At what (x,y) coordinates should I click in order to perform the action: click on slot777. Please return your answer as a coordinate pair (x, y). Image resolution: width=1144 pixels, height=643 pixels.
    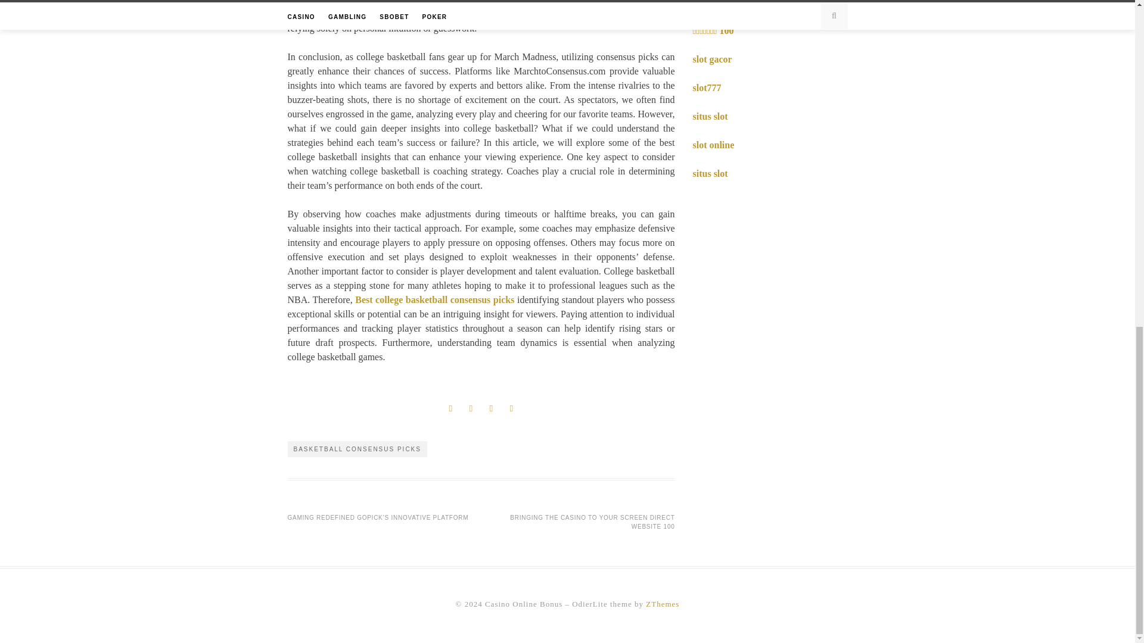
    Looking at the image, I should click on (706, 88).